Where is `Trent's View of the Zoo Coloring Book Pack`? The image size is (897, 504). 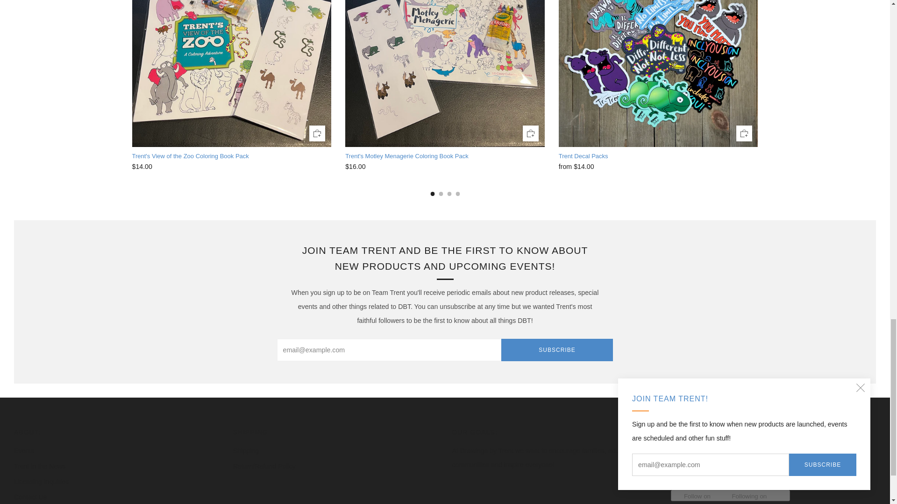 Trent's View of the Zoo Coloring Book Pack is located at coordinates (231, 166).